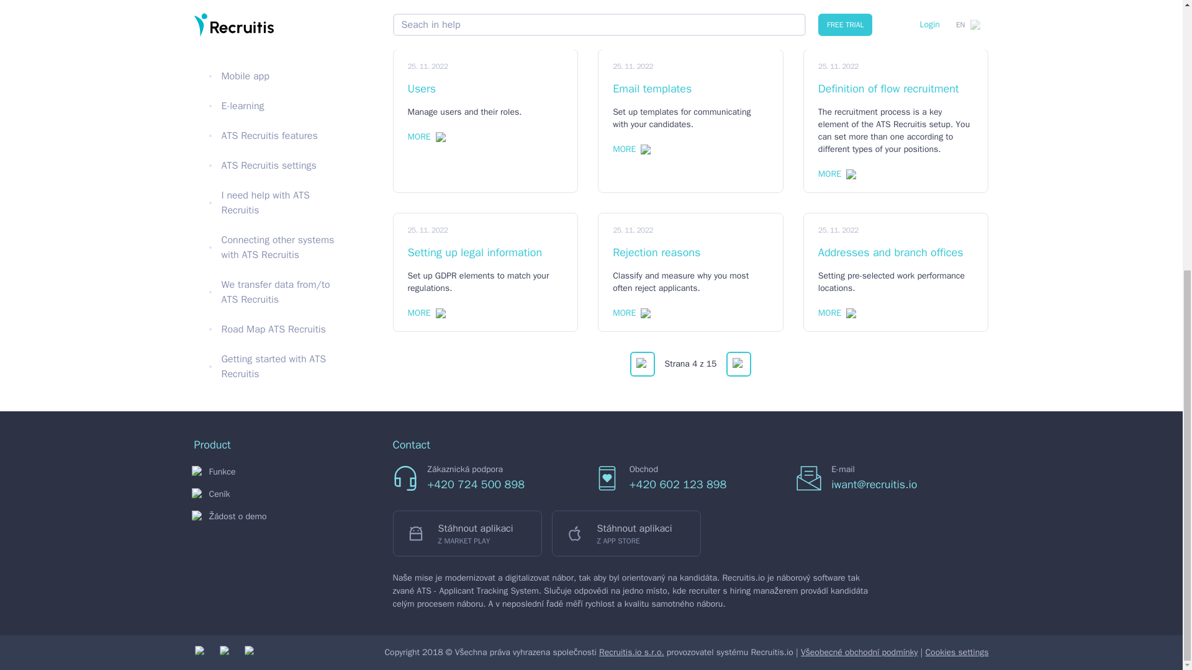 The height and width of the screenshot is (670, 1192). I want to click on Addresses and branch offices, so click(895, 252).